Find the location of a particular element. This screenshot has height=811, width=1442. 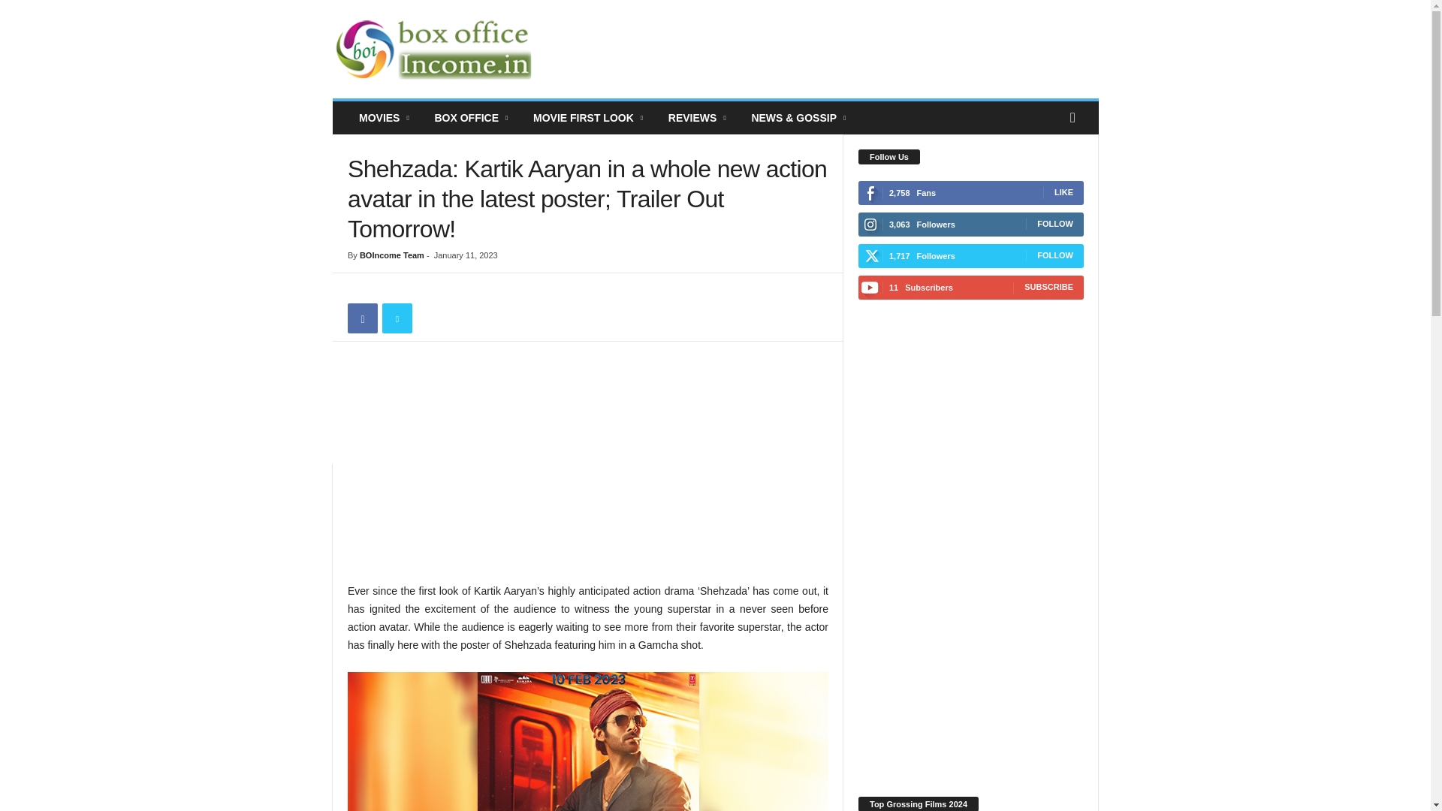

Twitter is located at coordinates (397, 318).